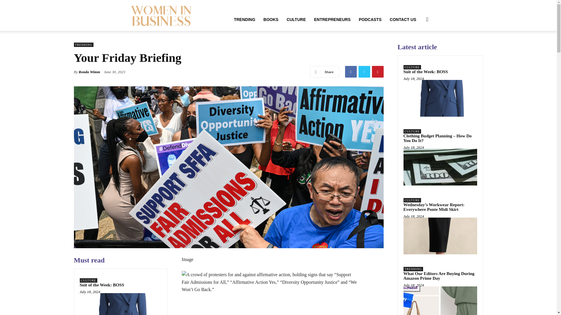 The image size is (561, 315). What do you see at coordinates (88, 280) in the screenshot?
I see `CULTURE` at bounding box center [88, 280].